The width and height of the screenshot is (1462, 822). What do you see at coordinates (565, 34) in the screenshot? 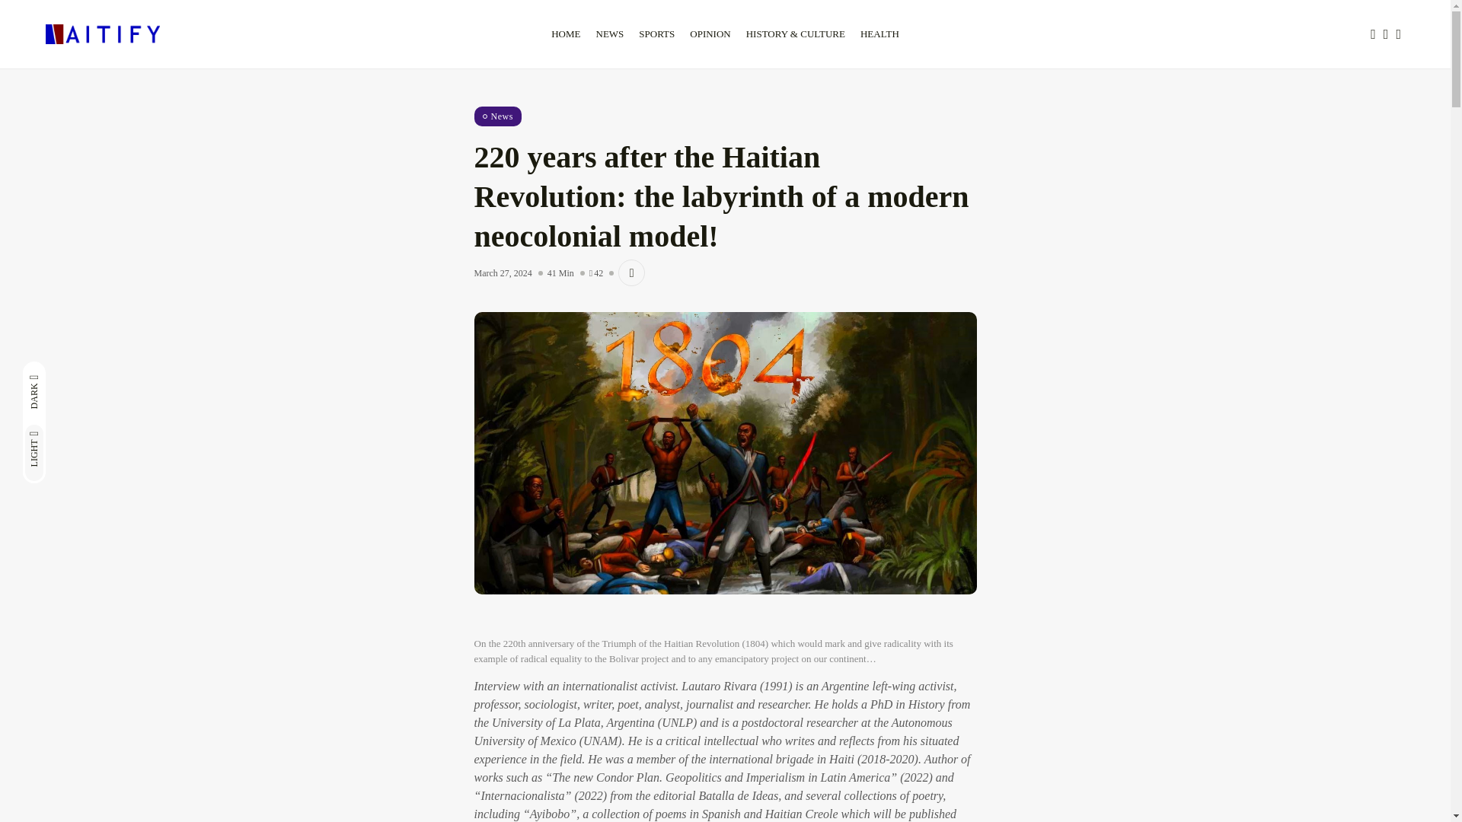
I see `HOME` at bounding box center [565, 34].